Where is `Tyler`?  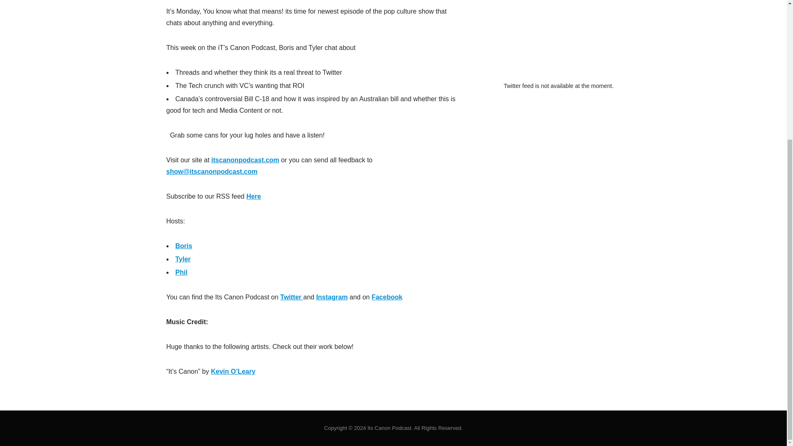 Tyler is located at coordinates (183, 259).